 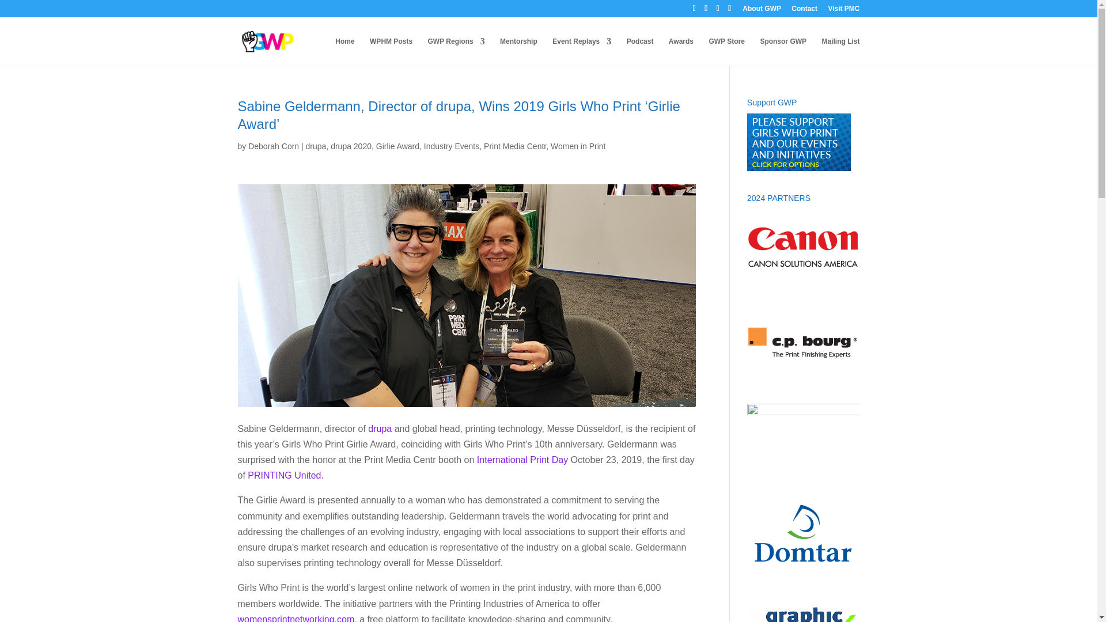 I want to click on Women in Print, so click(x=578, y=146).